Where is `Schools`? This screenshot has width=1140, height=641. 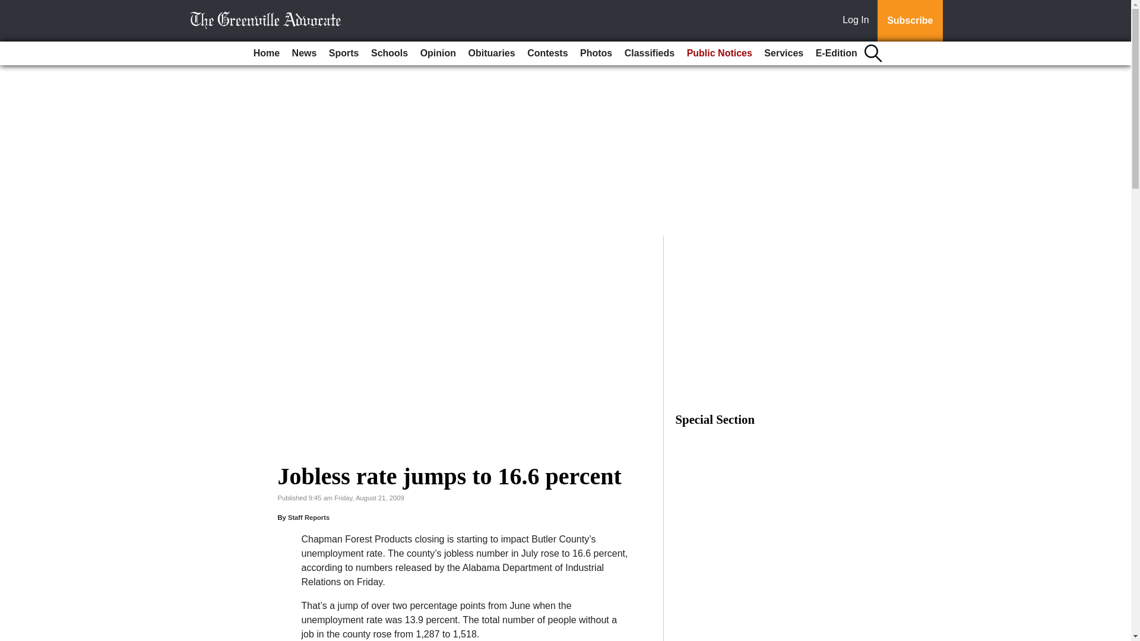
Schools is located at coordinates (389, 53).